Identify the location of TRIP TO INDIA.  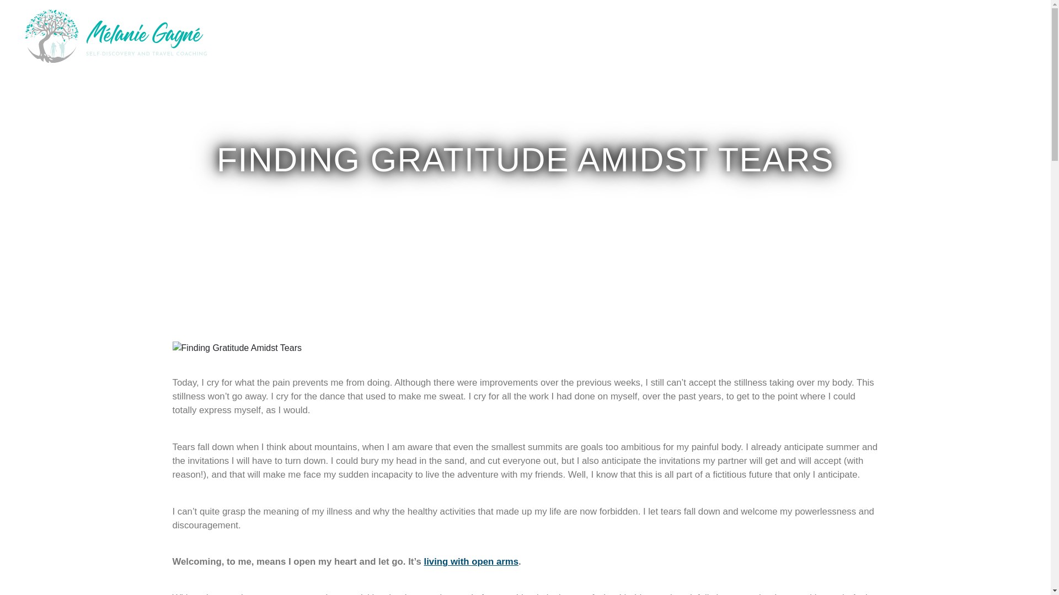
(737, 35).